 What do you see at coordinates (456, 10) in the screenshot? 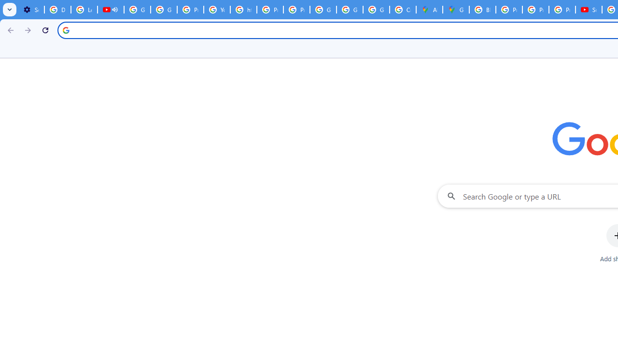
I see `Google Maps` at bounding box center [456, 10].